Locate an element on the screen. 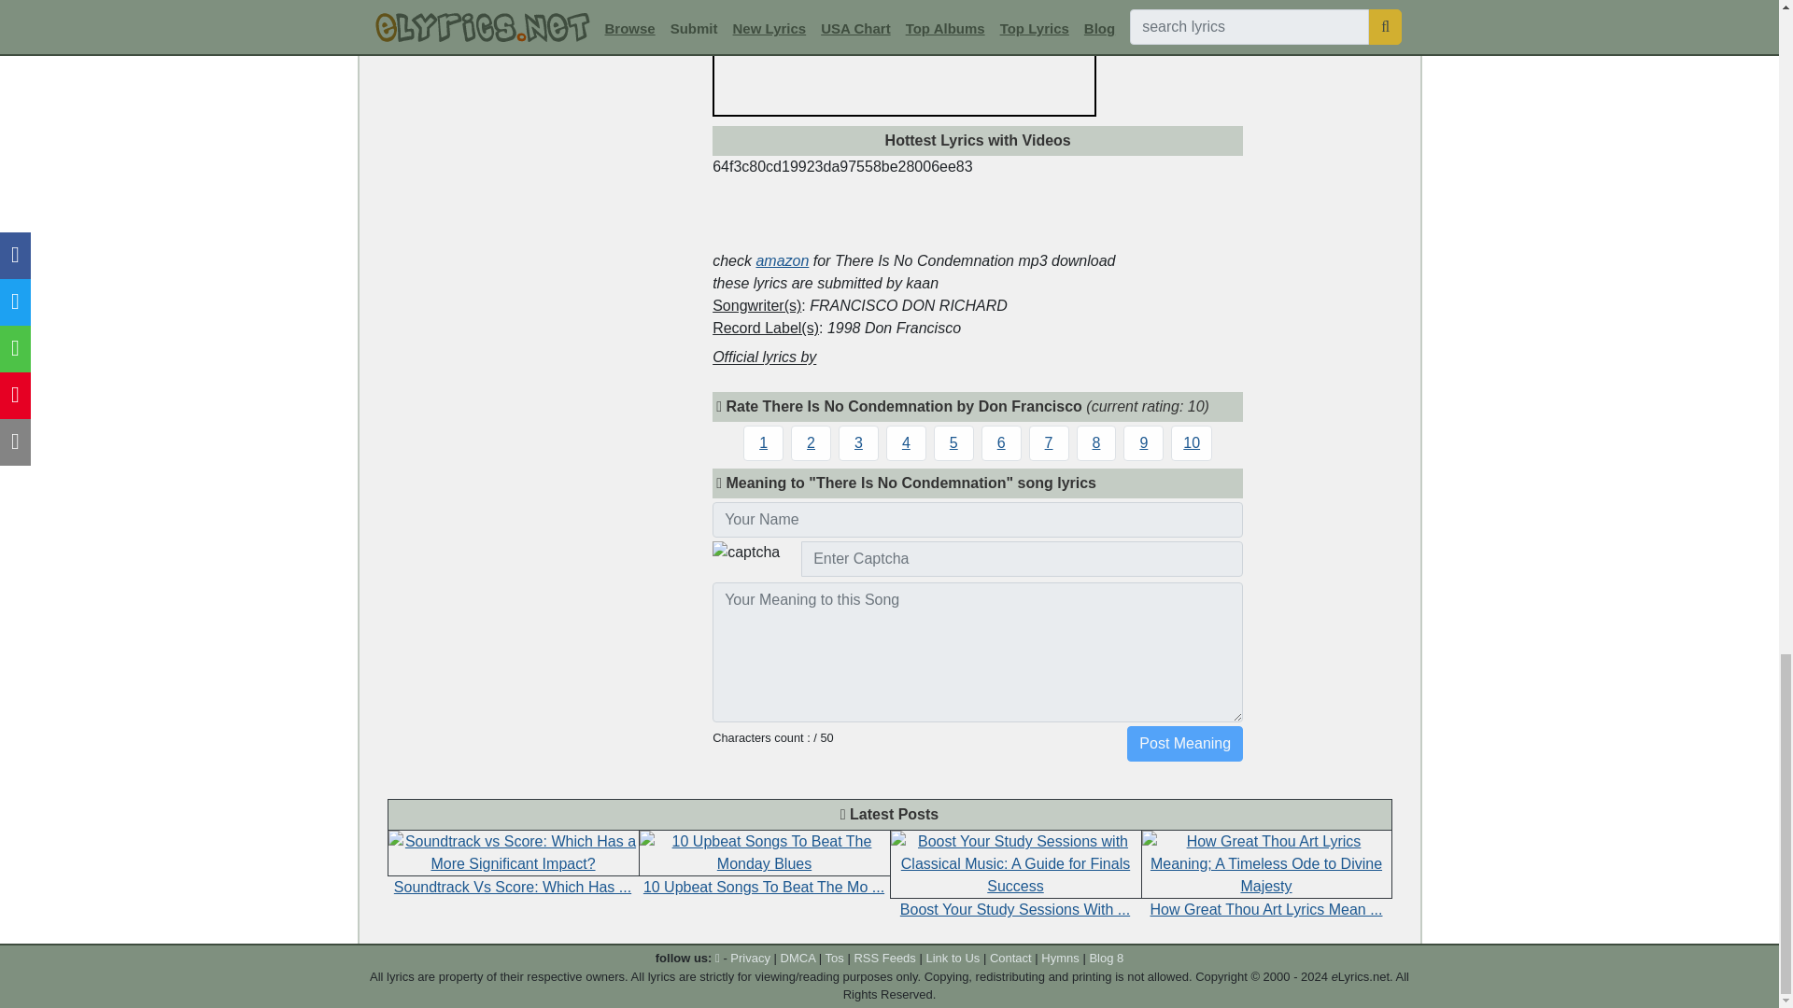  8 is located at coordinates (1096, 442).